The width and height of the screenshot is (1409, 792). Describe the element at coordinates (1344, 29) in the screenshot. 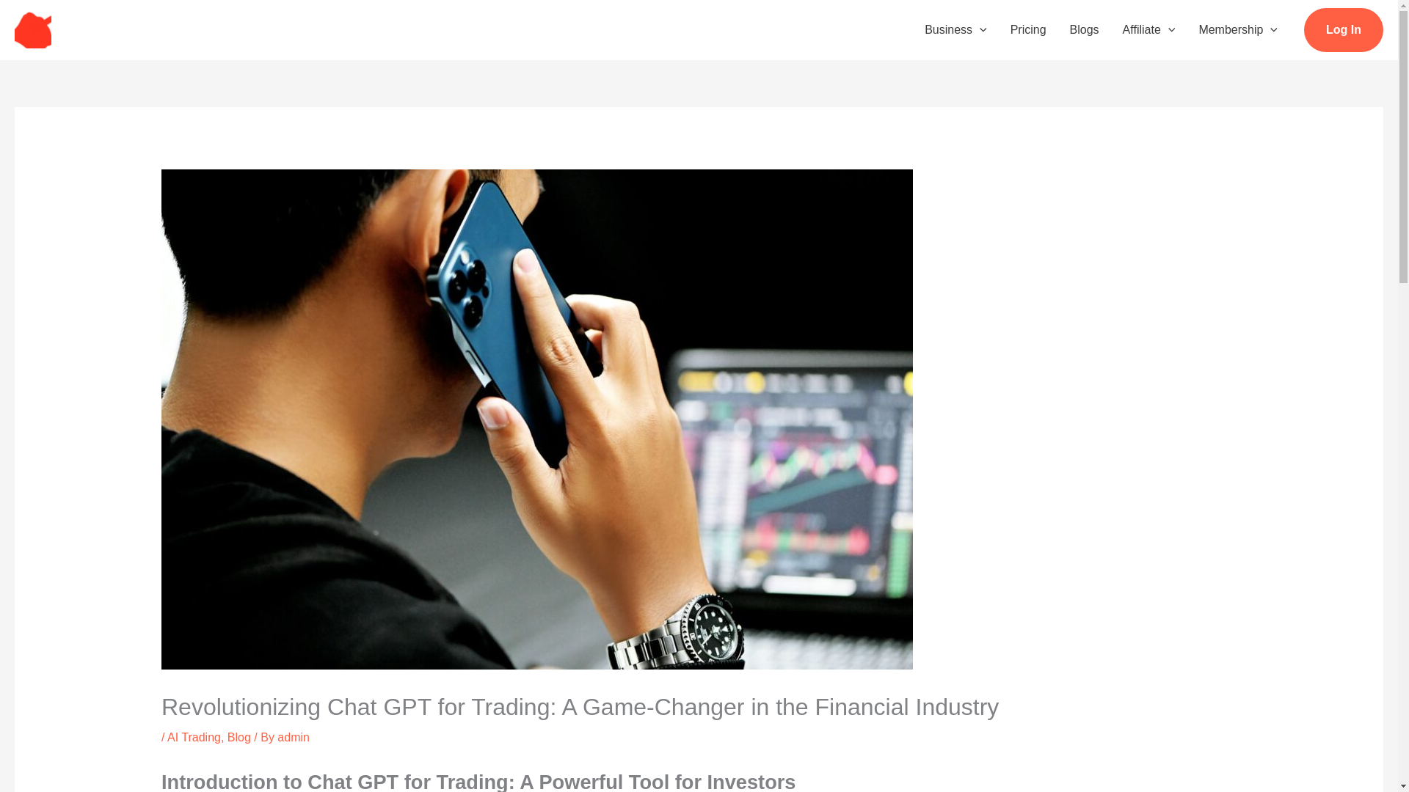

I see `Log In` at that location.